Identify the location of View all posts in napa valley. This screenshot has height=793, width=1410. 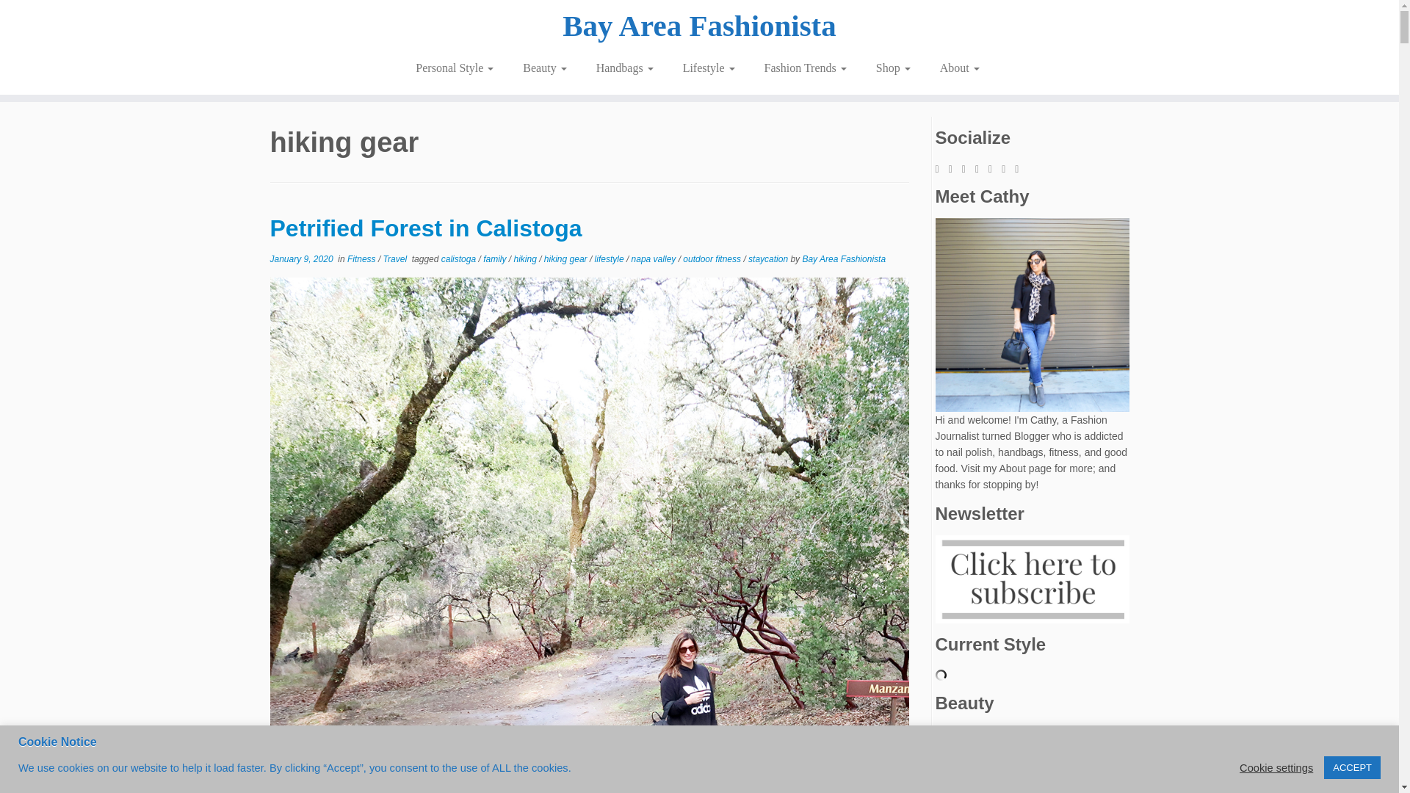
(655, 258).